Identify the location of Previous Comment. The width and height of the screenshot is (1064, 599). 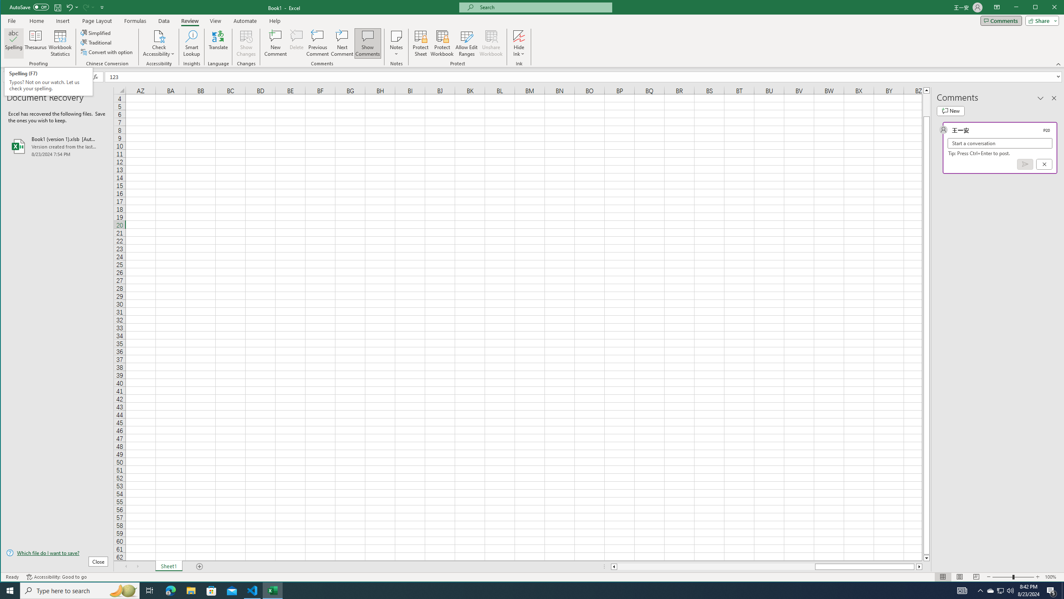
(318, 43).